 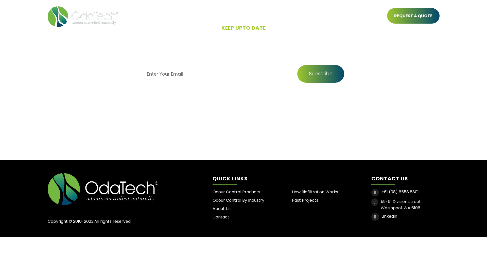 I want to click on Contact, so click(x=374, y=16).